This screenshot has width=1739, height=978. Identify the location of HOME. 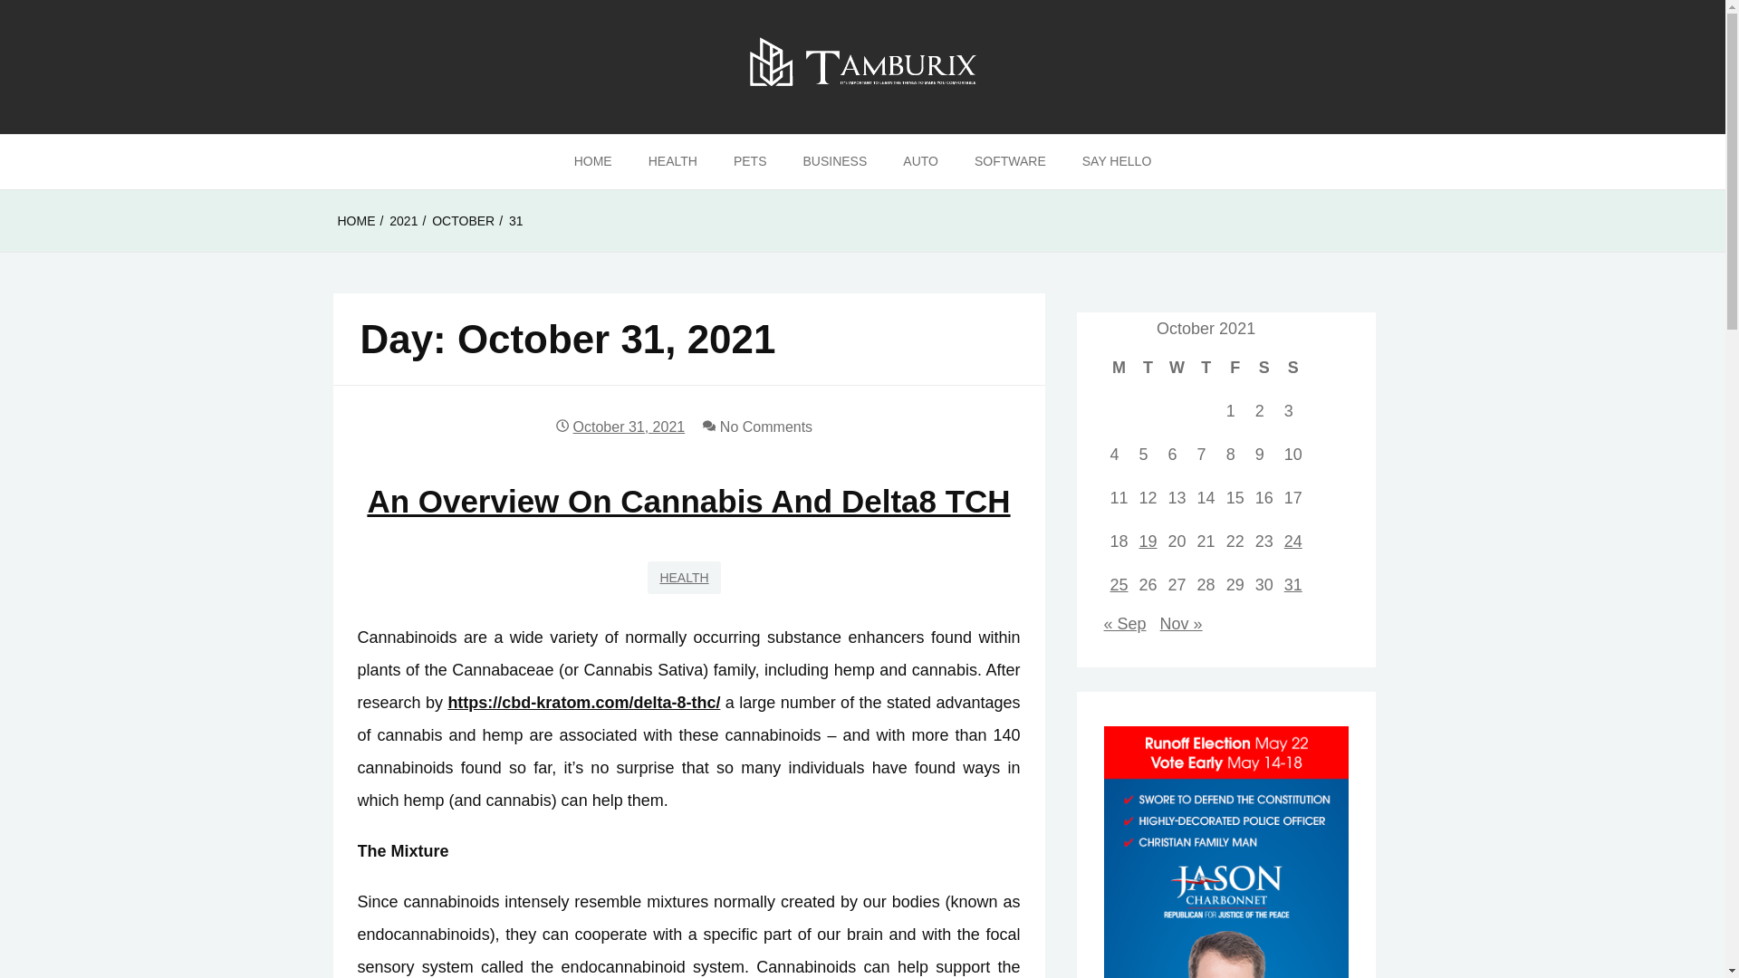
(592, 162).